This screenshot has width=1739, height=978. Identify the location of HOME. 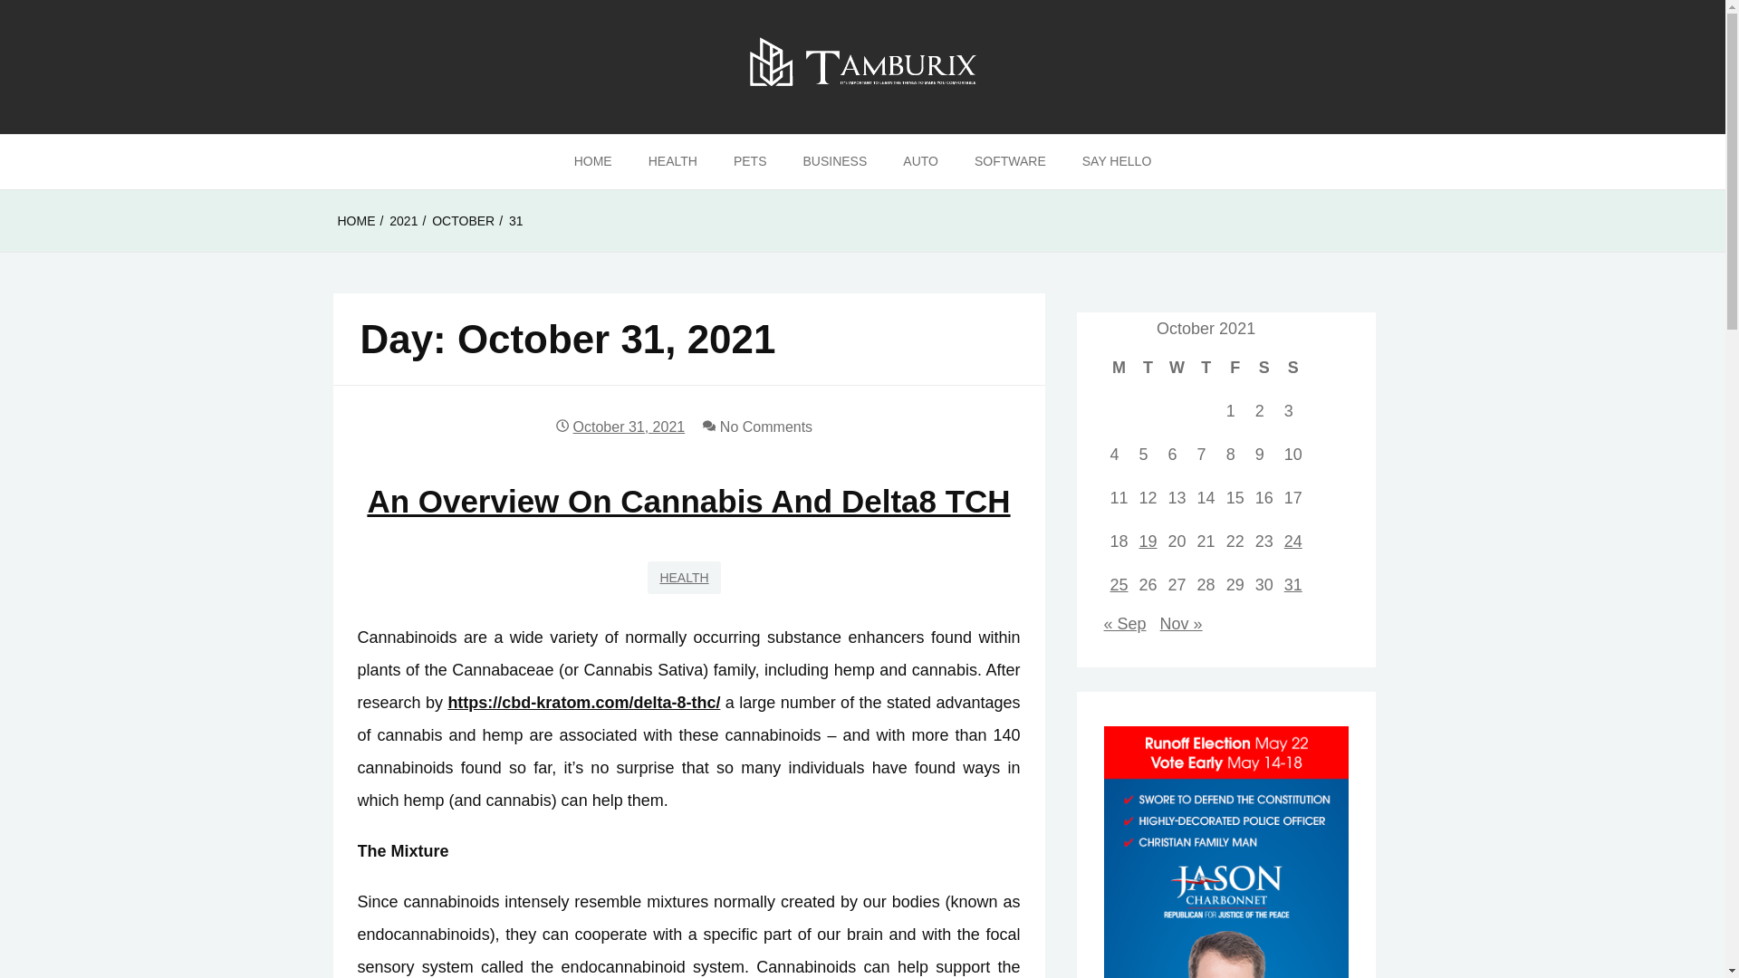
(592, 162).